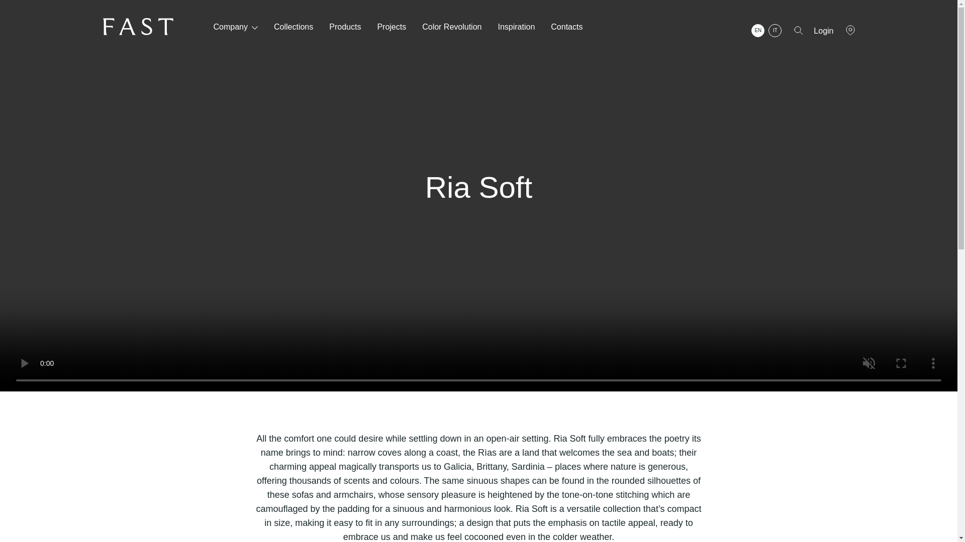  I want to click on Color Revolution, so click(452, 27).